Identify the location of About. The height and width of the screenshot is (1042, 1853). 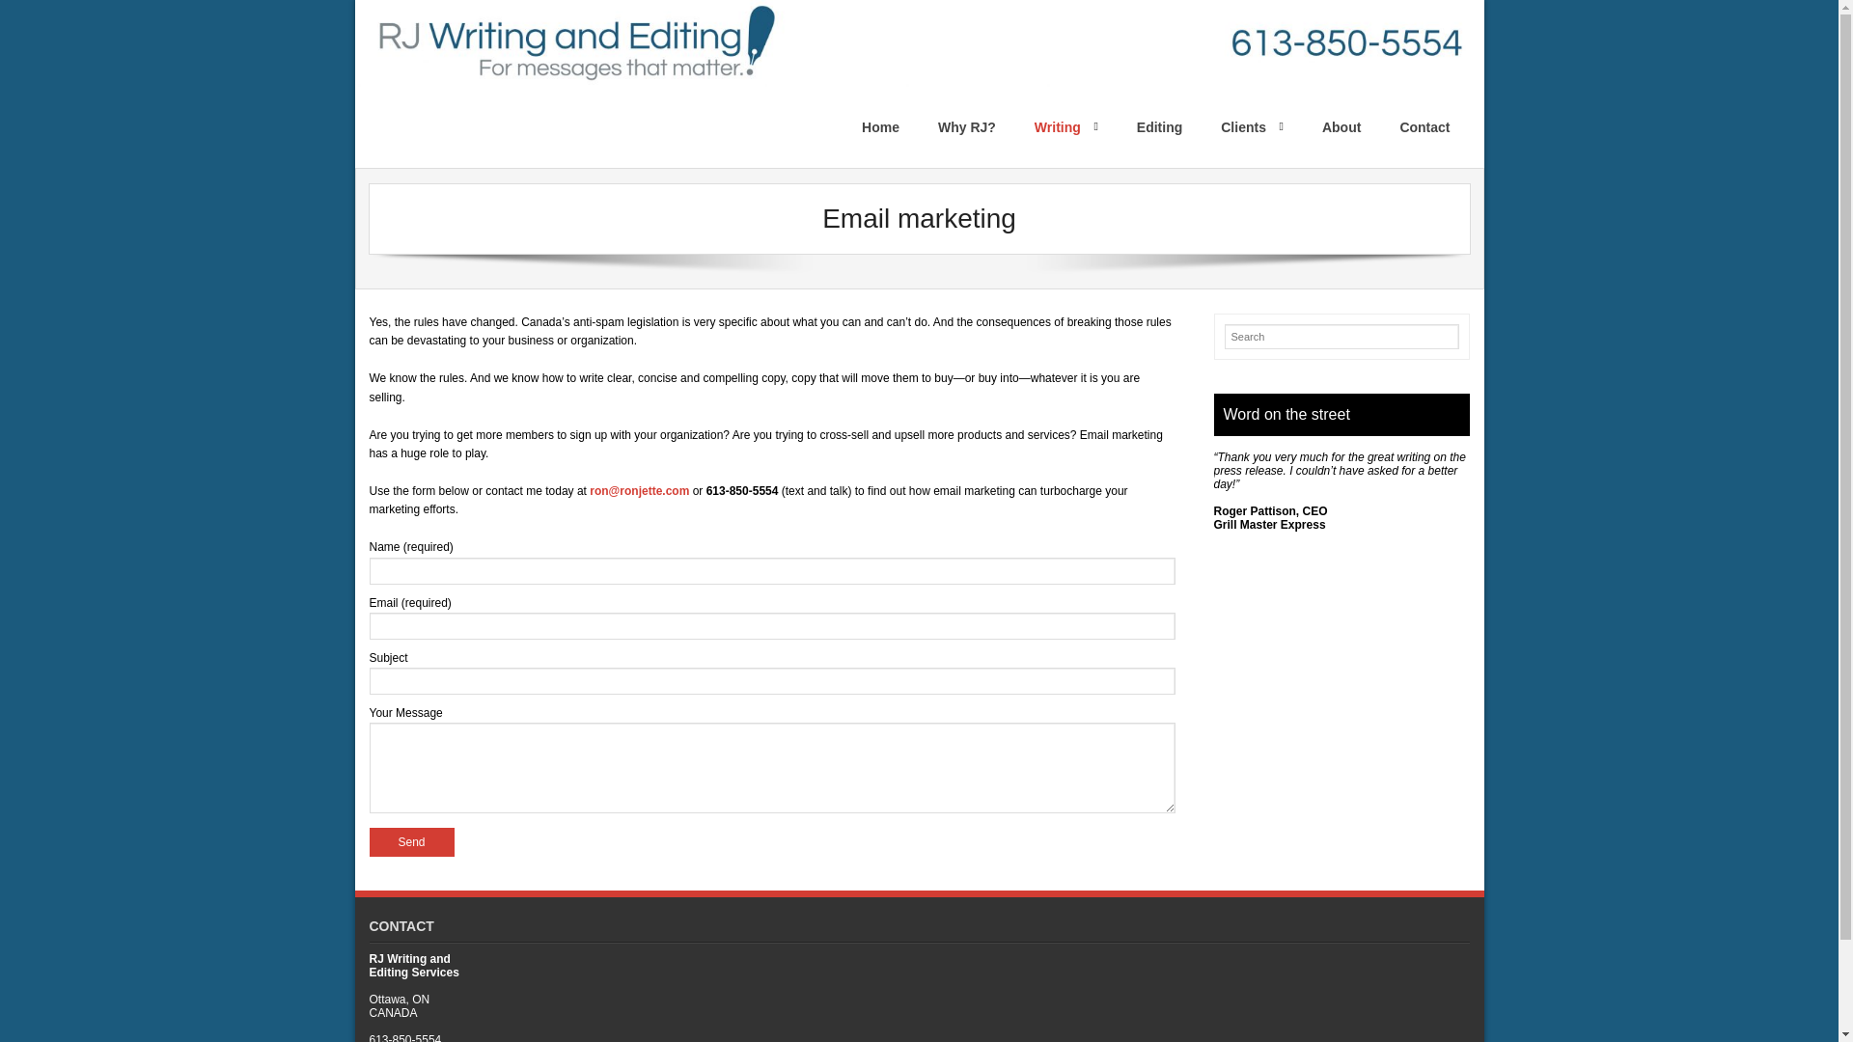
(1341, 126).